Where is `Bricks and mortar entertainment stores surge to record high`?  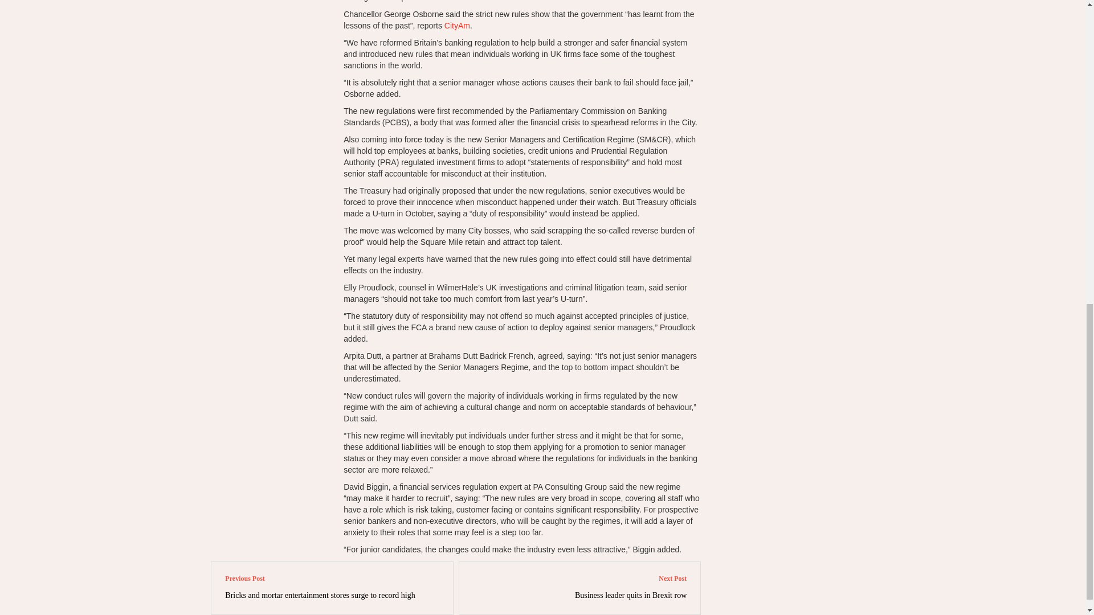 Bricks and mortar entertainment stores surge to record high is located at coordinates (320, 595).